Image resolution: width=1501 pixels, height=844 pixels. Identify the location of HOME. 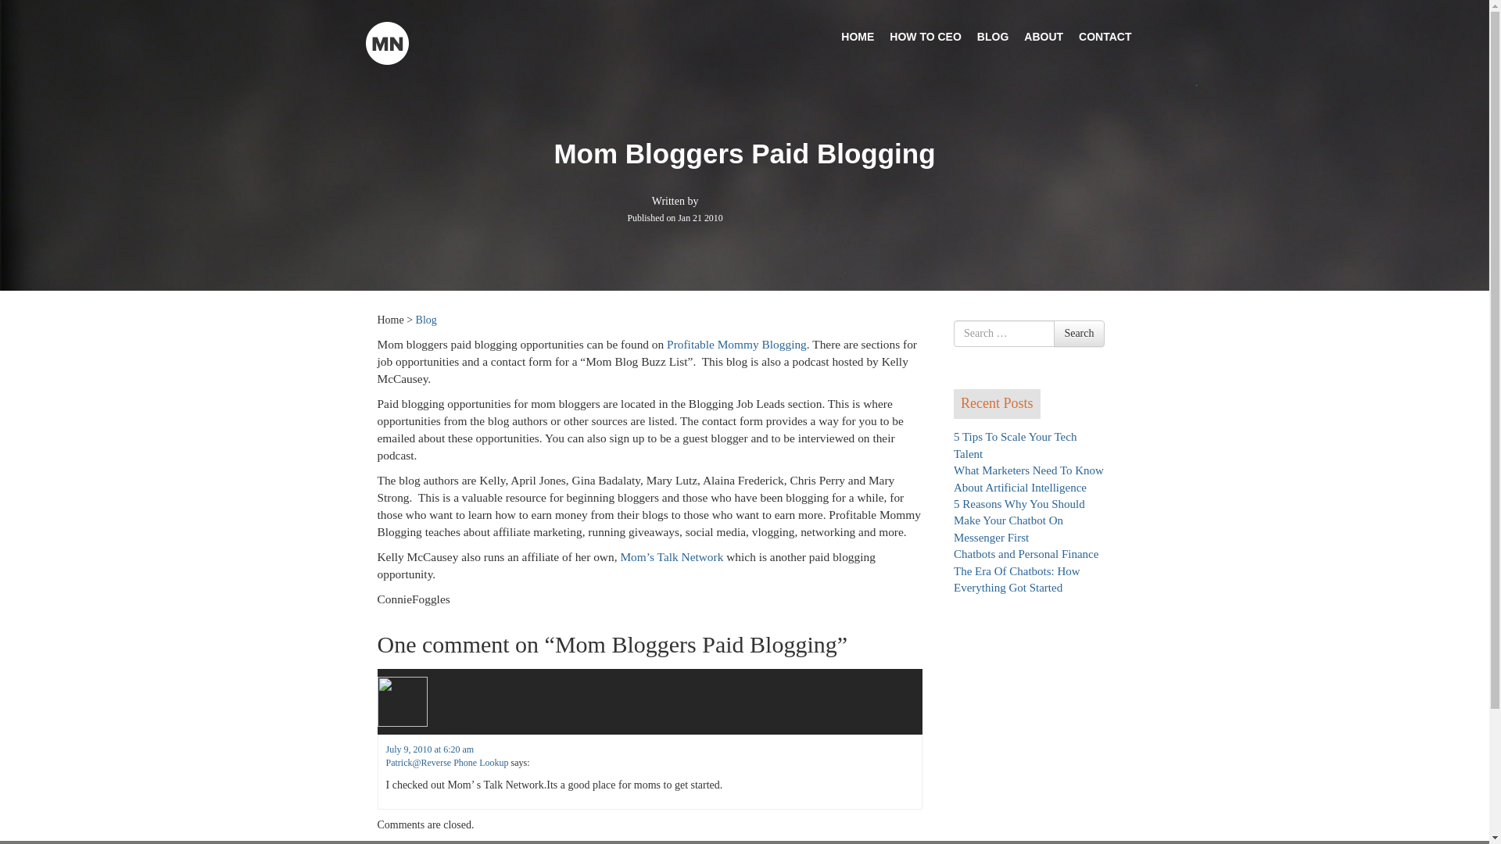
(857, 36).